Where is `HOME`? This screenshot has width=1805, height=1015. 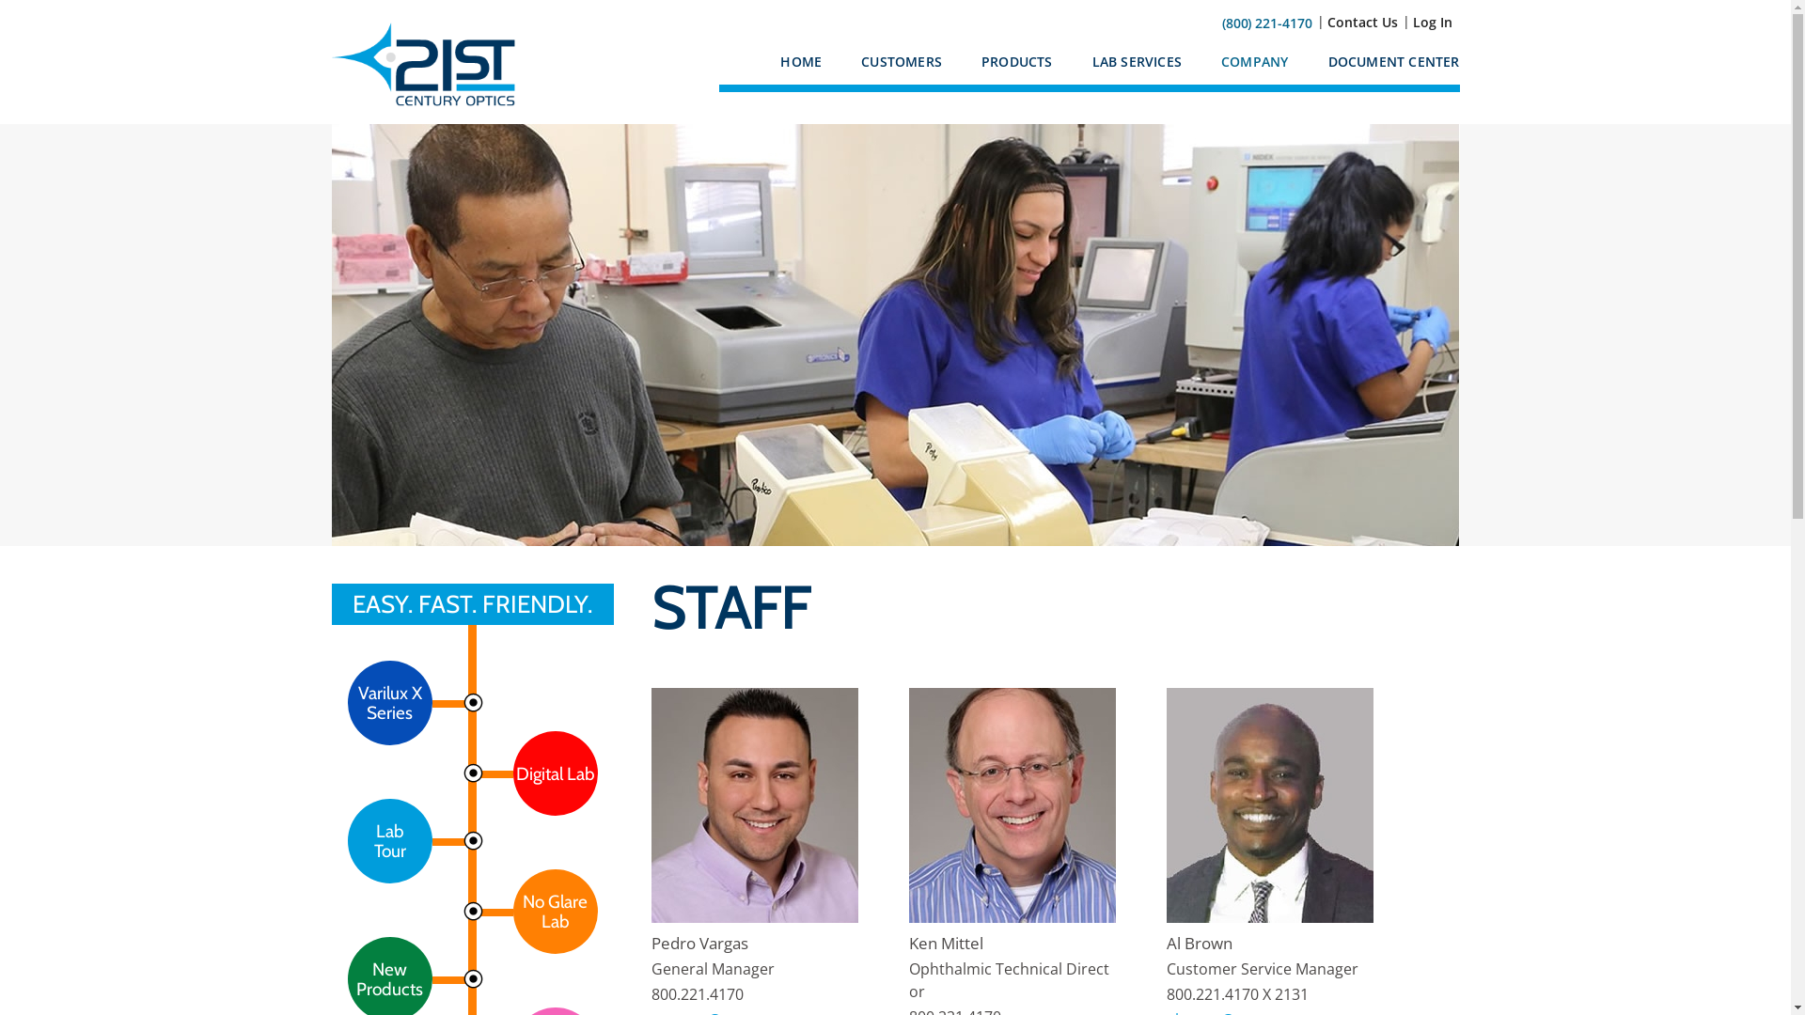
HOME is located at coordinates (790, 69).